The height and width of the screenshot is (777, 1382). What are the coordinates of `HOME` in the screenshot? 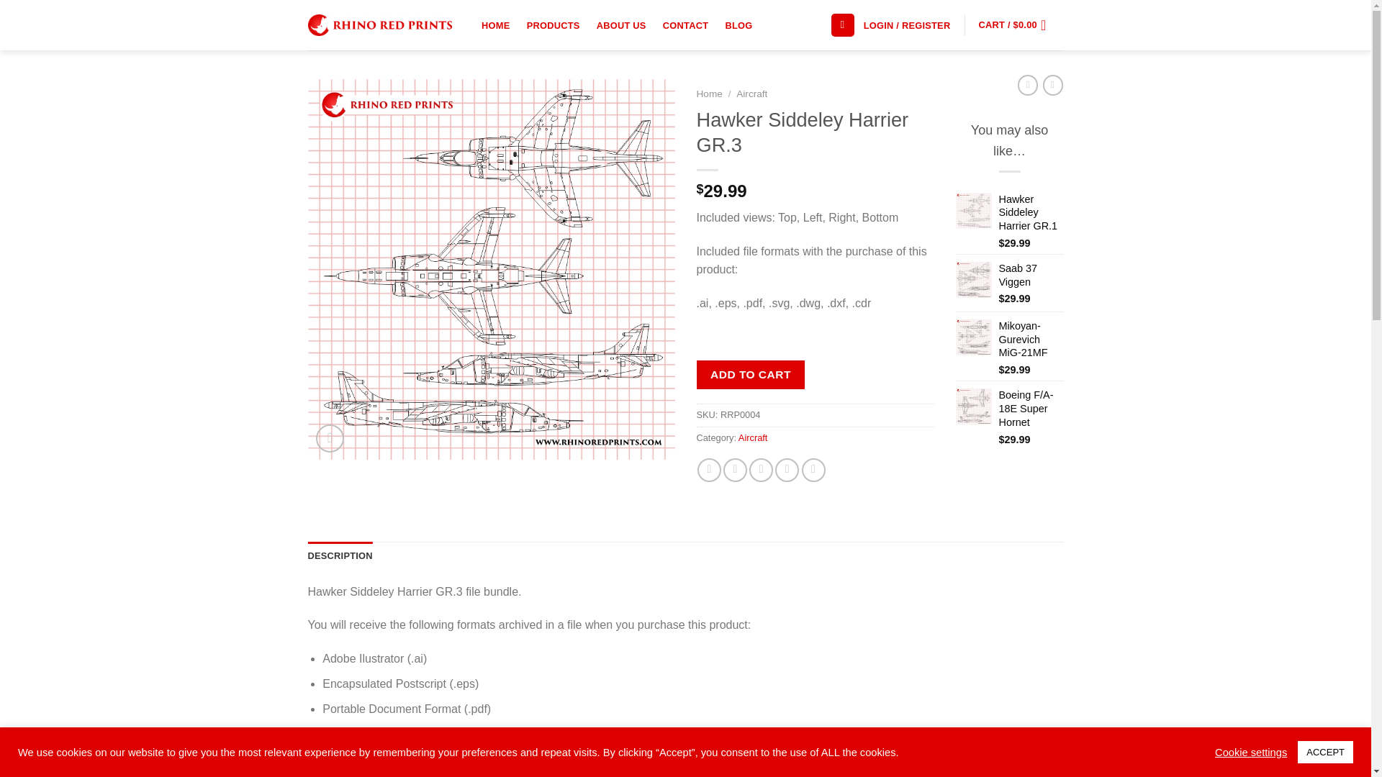 It's located at (497, 26).